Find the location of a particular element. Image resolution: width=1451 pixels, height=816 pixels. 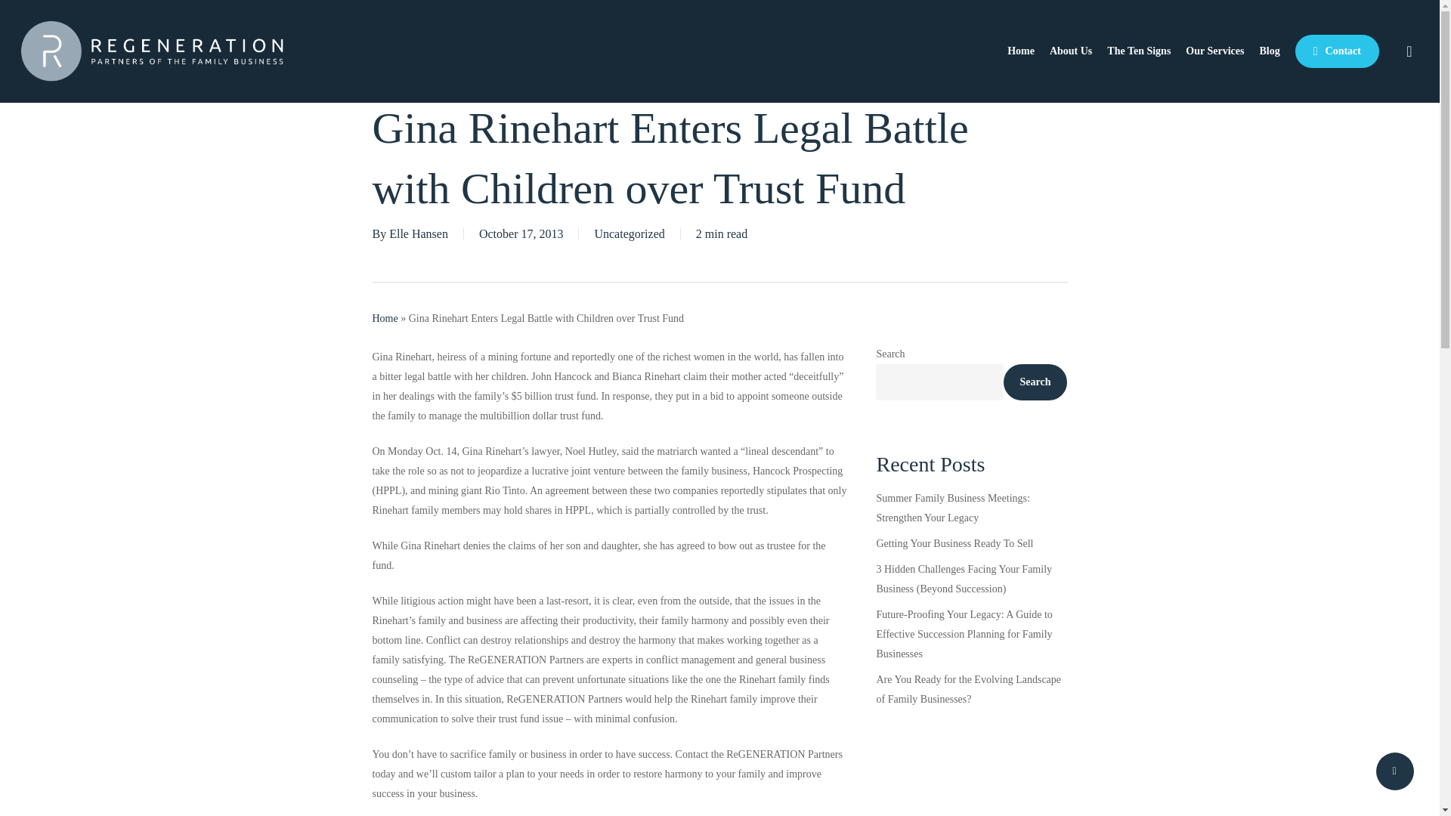

search is located at coordinates (1409, 51).